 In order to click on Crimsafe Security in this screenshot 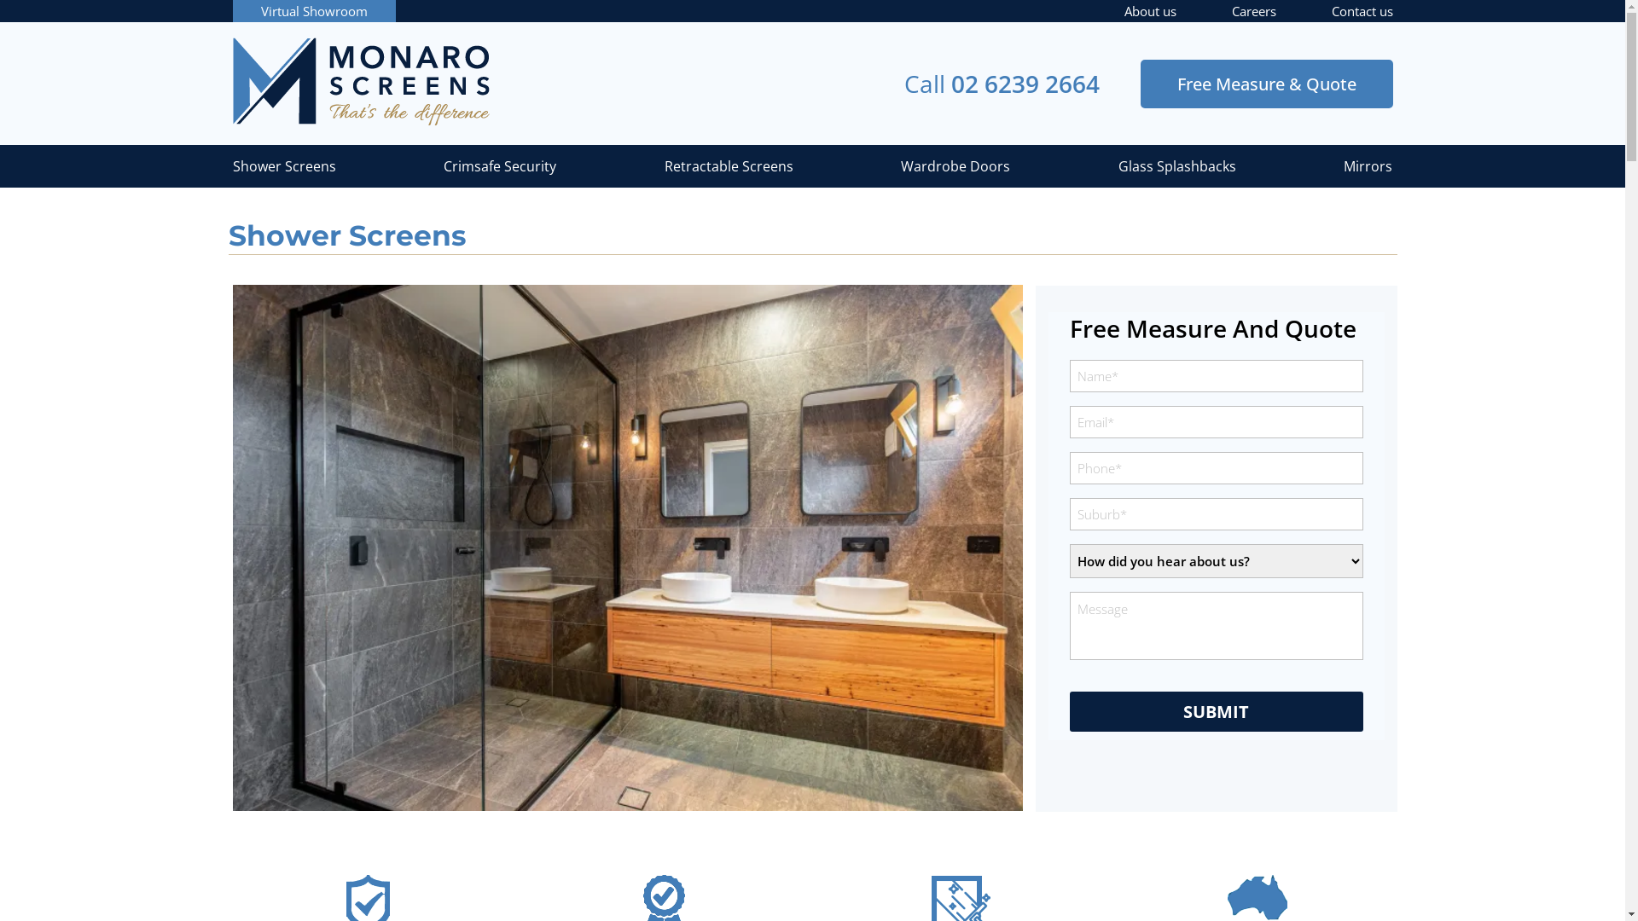, I will do `click(500, 166)`.